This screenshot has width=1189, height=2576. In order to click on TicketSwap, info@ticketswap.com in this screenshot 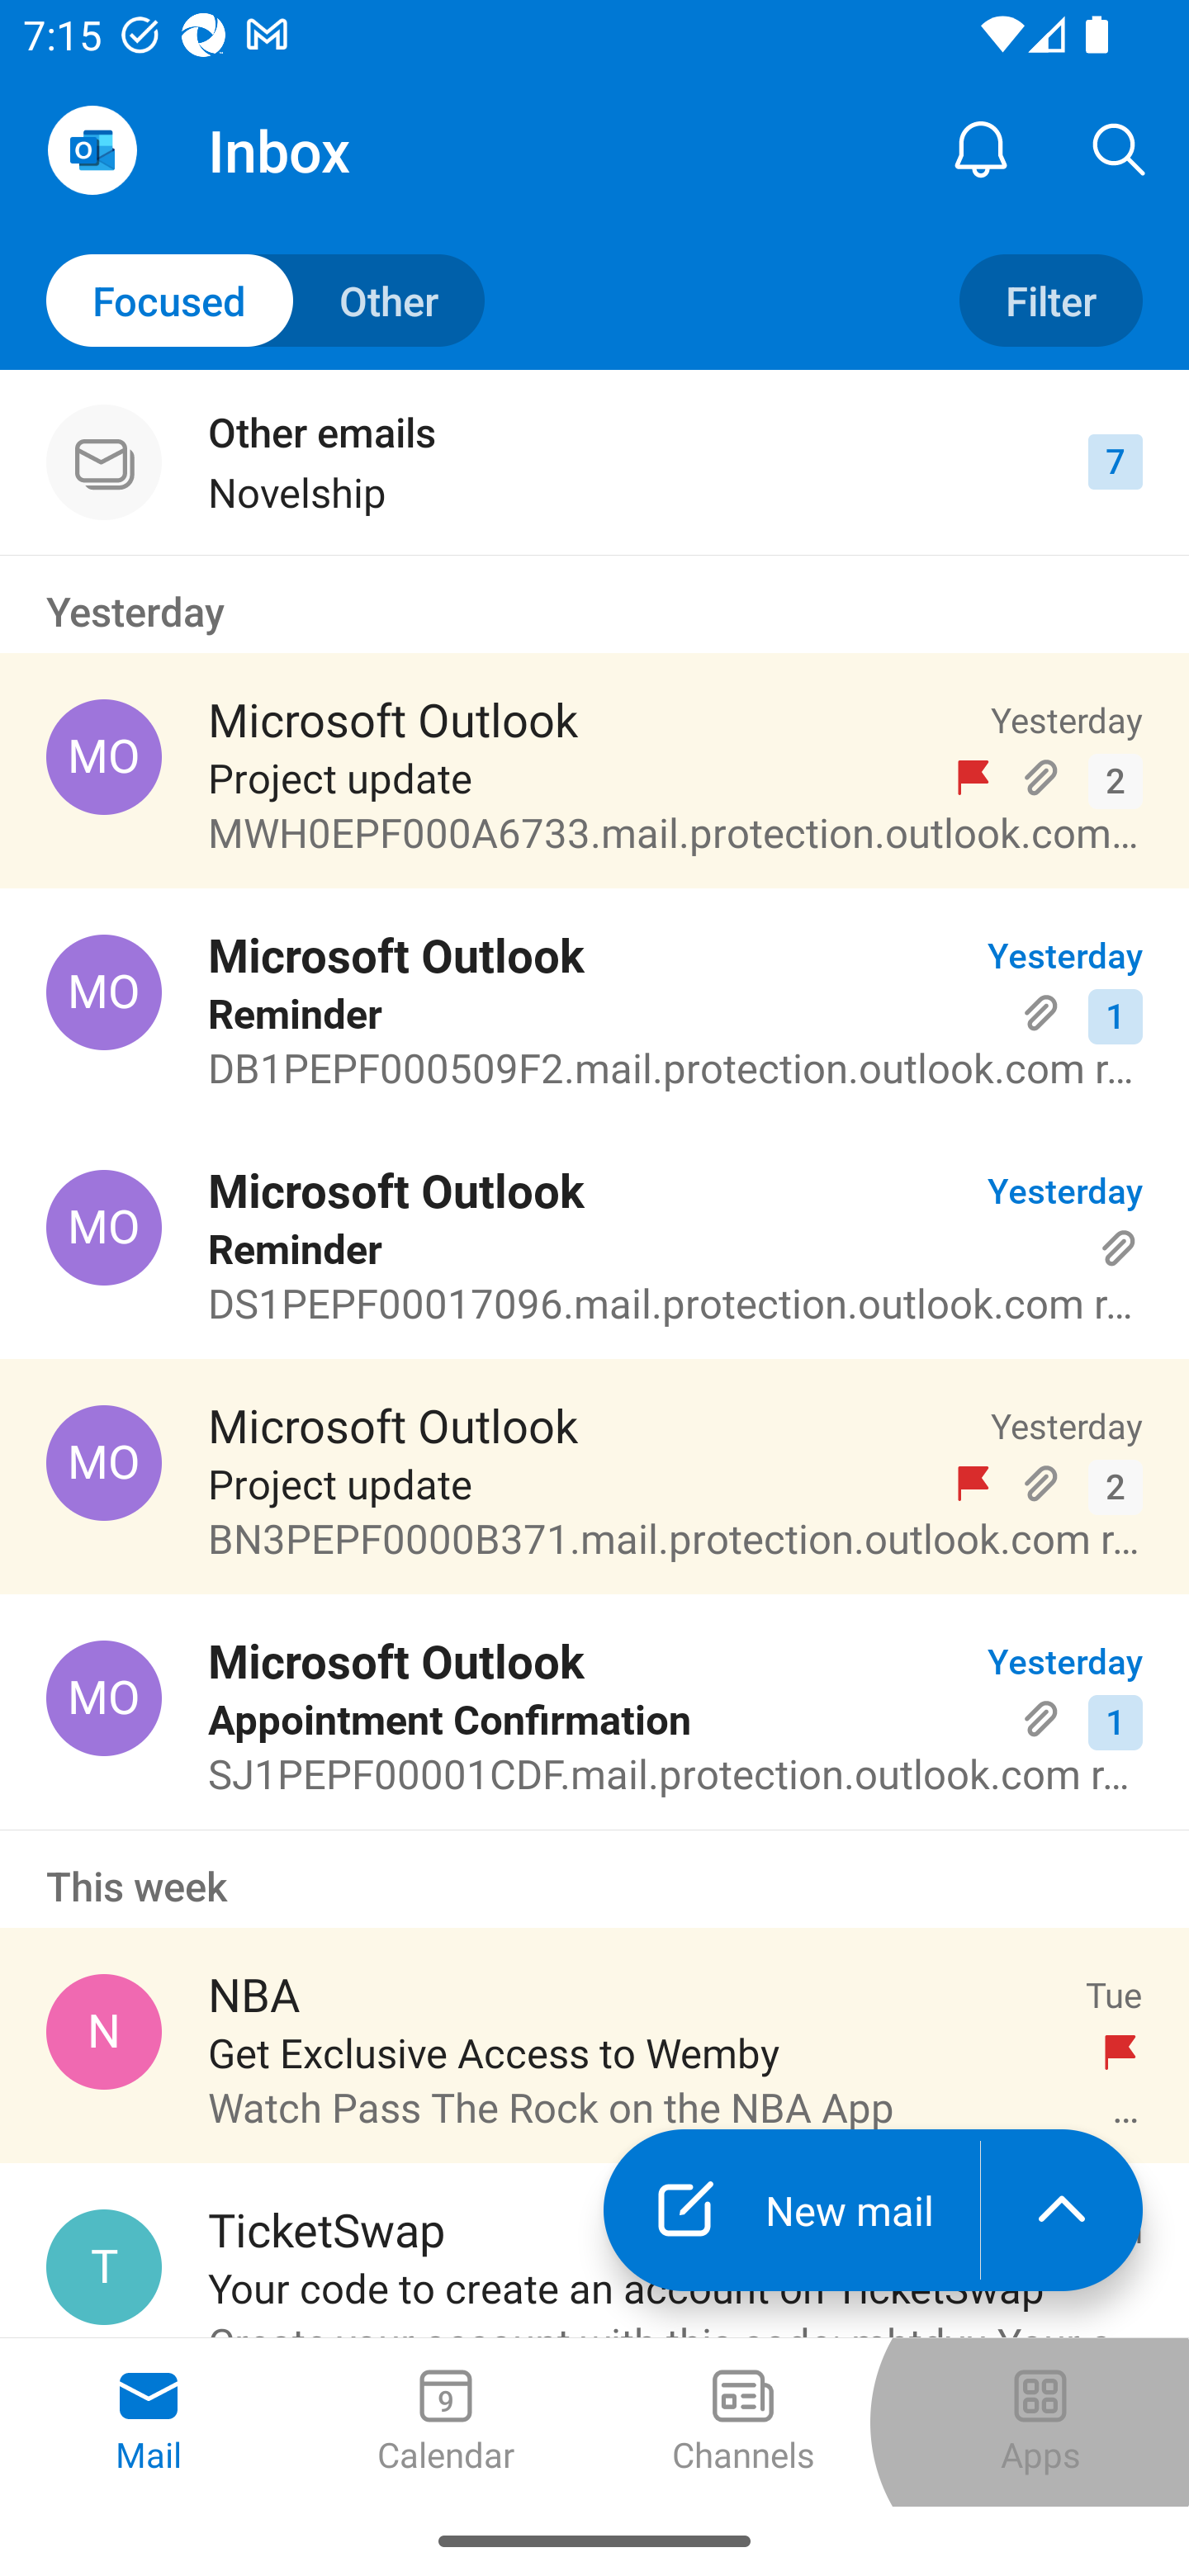, I will do `click(104, 2267)`.